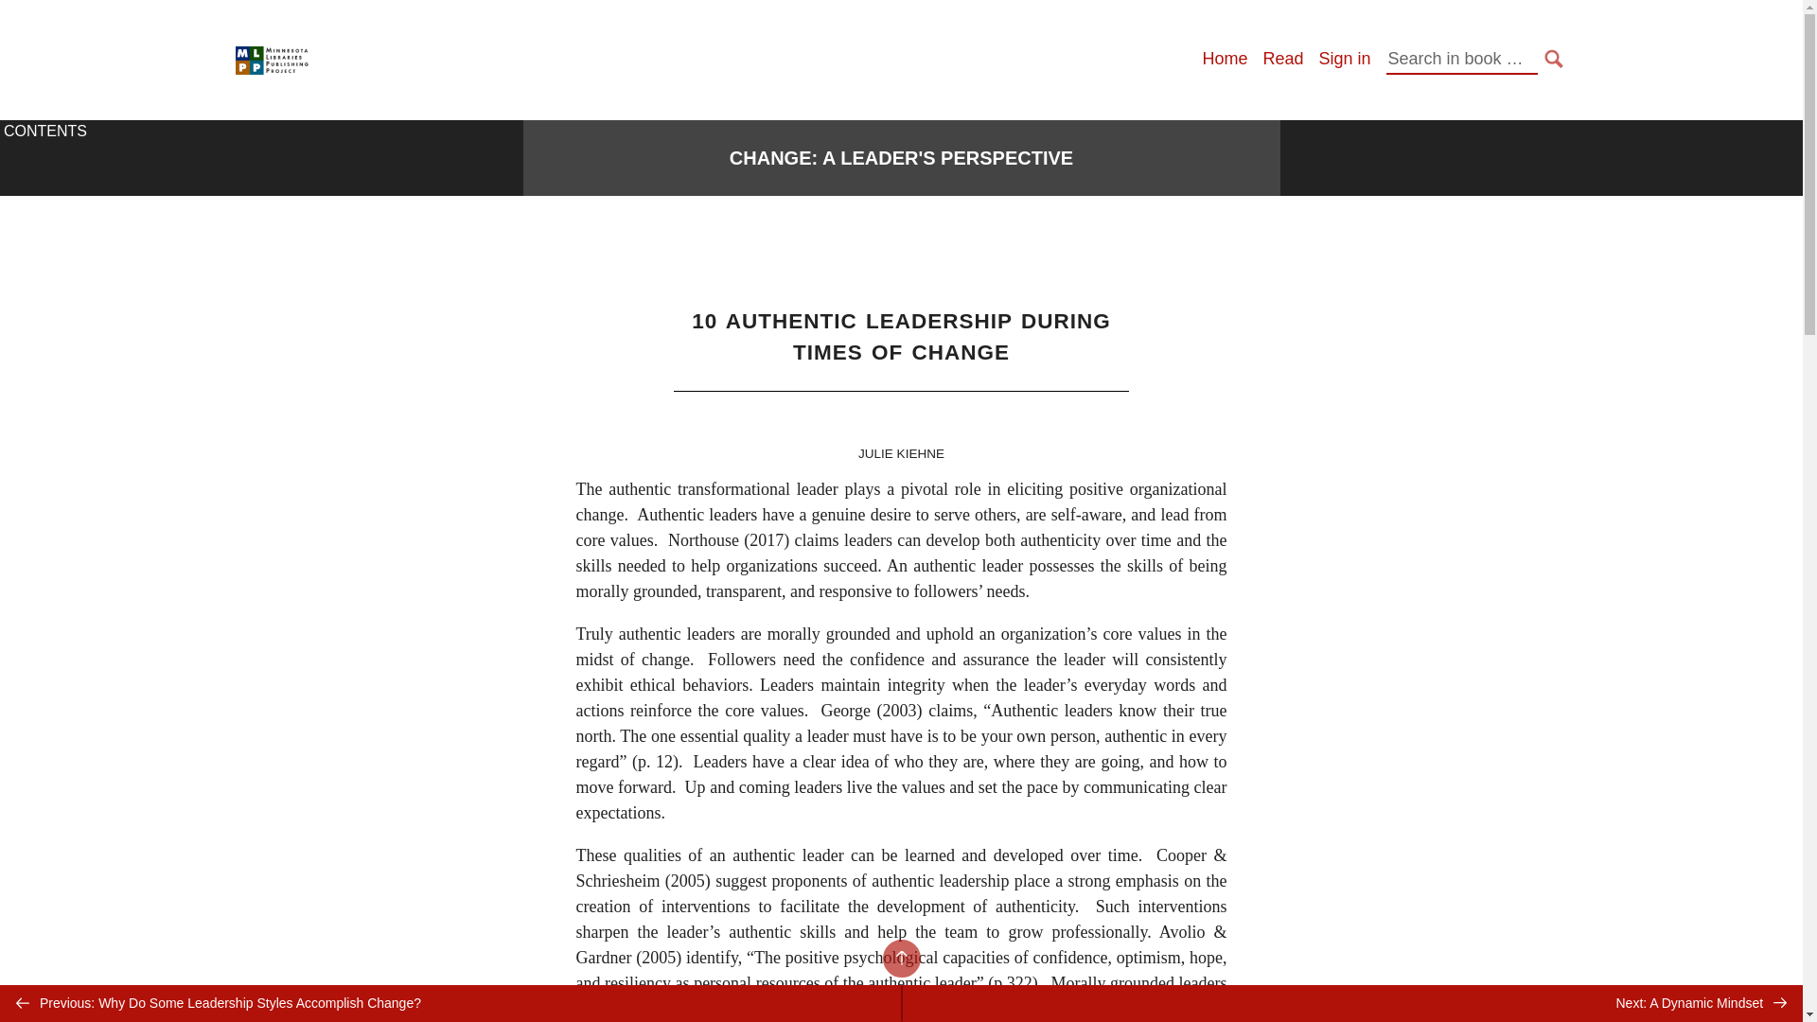  I want to click on Sign in, so click(1344, 59).